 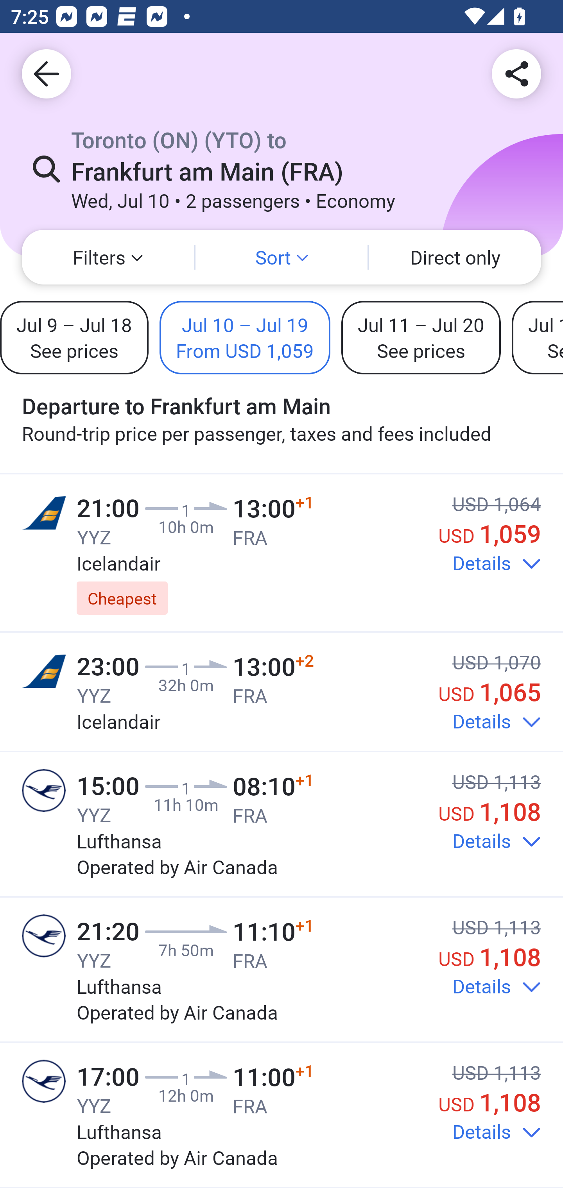 I want to click on Jul 11 – Jul 20 See prices, so click(x=421, y=337).